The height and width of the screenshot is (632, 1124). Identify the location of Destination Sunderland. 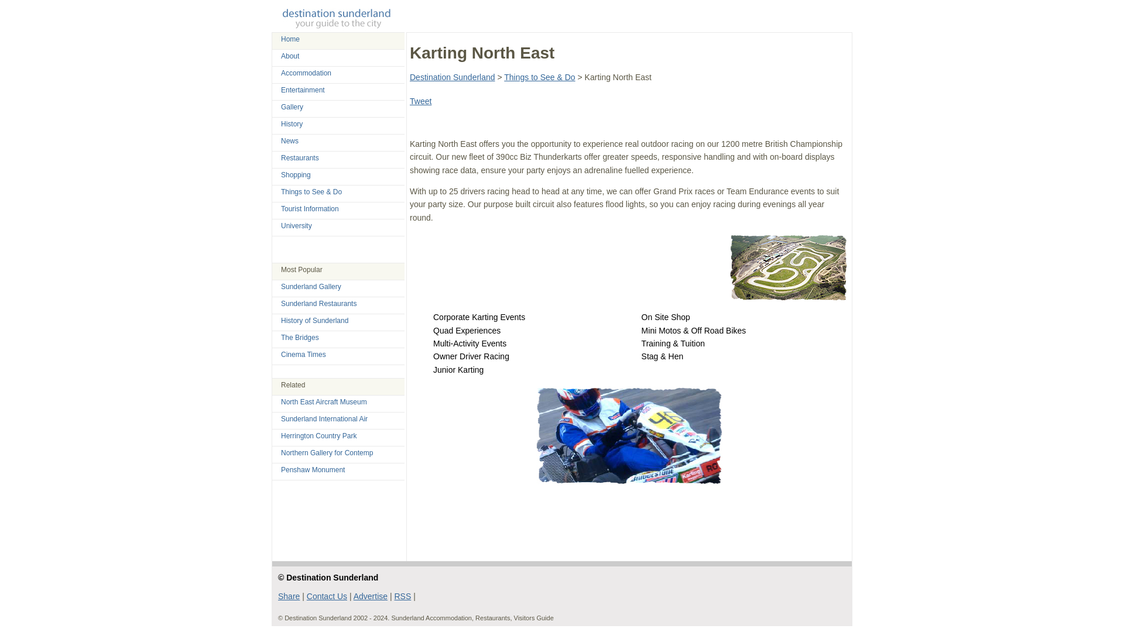
(453, 77).